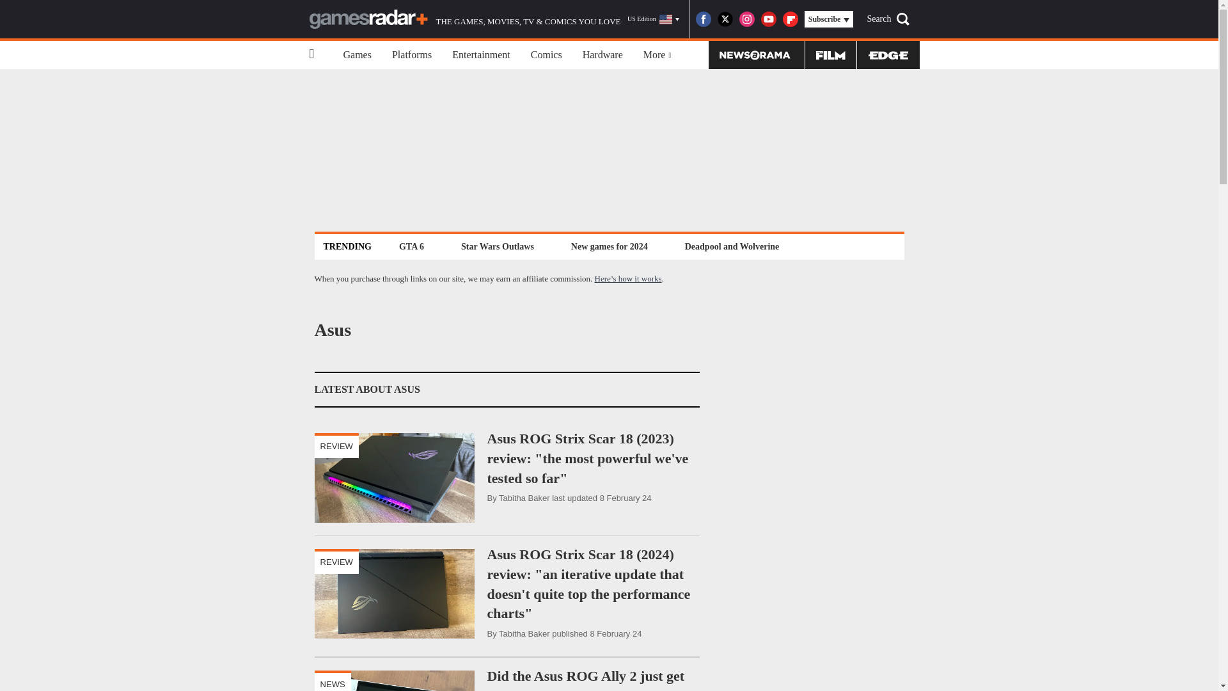 This screenshot has height=691, width=1228. Describe the element at coordinates (602, 55) in the screenshot. I see `Hardware` at that location.